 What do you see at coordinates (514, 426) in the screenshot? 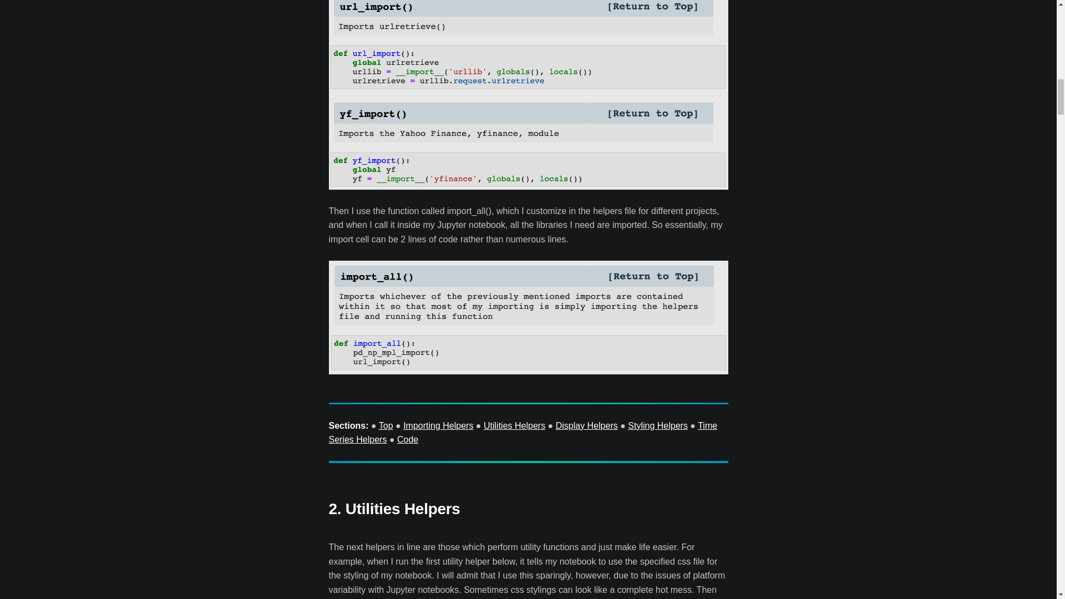
I see `Utilities Helpers` at bounding box center [514, 426].